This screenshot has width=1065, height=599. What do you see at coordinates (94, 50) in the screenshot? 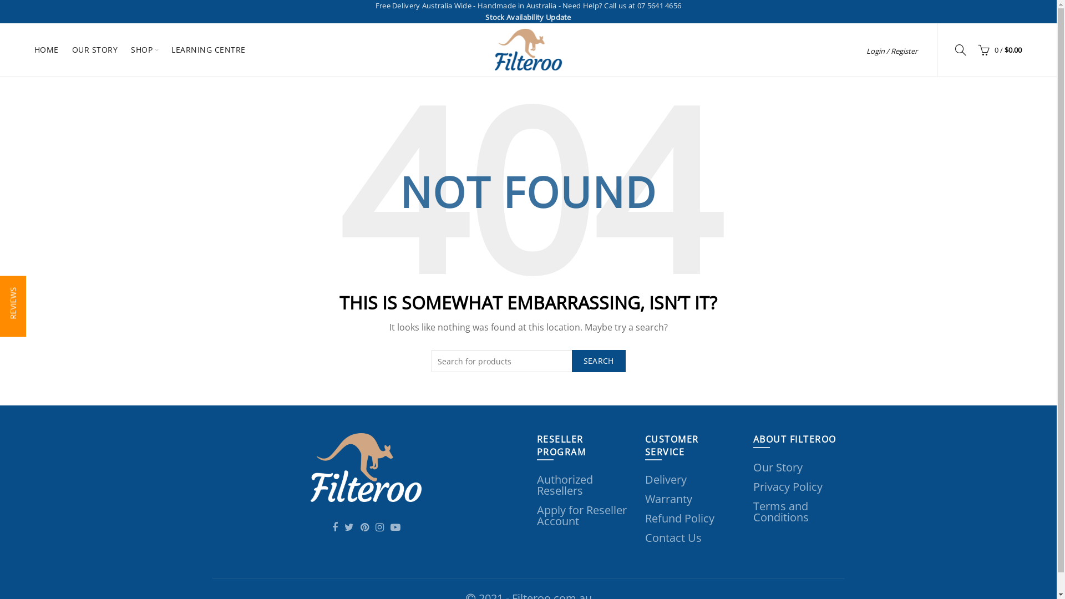
I see `OUR STORY` at bounding box center [94, 50].